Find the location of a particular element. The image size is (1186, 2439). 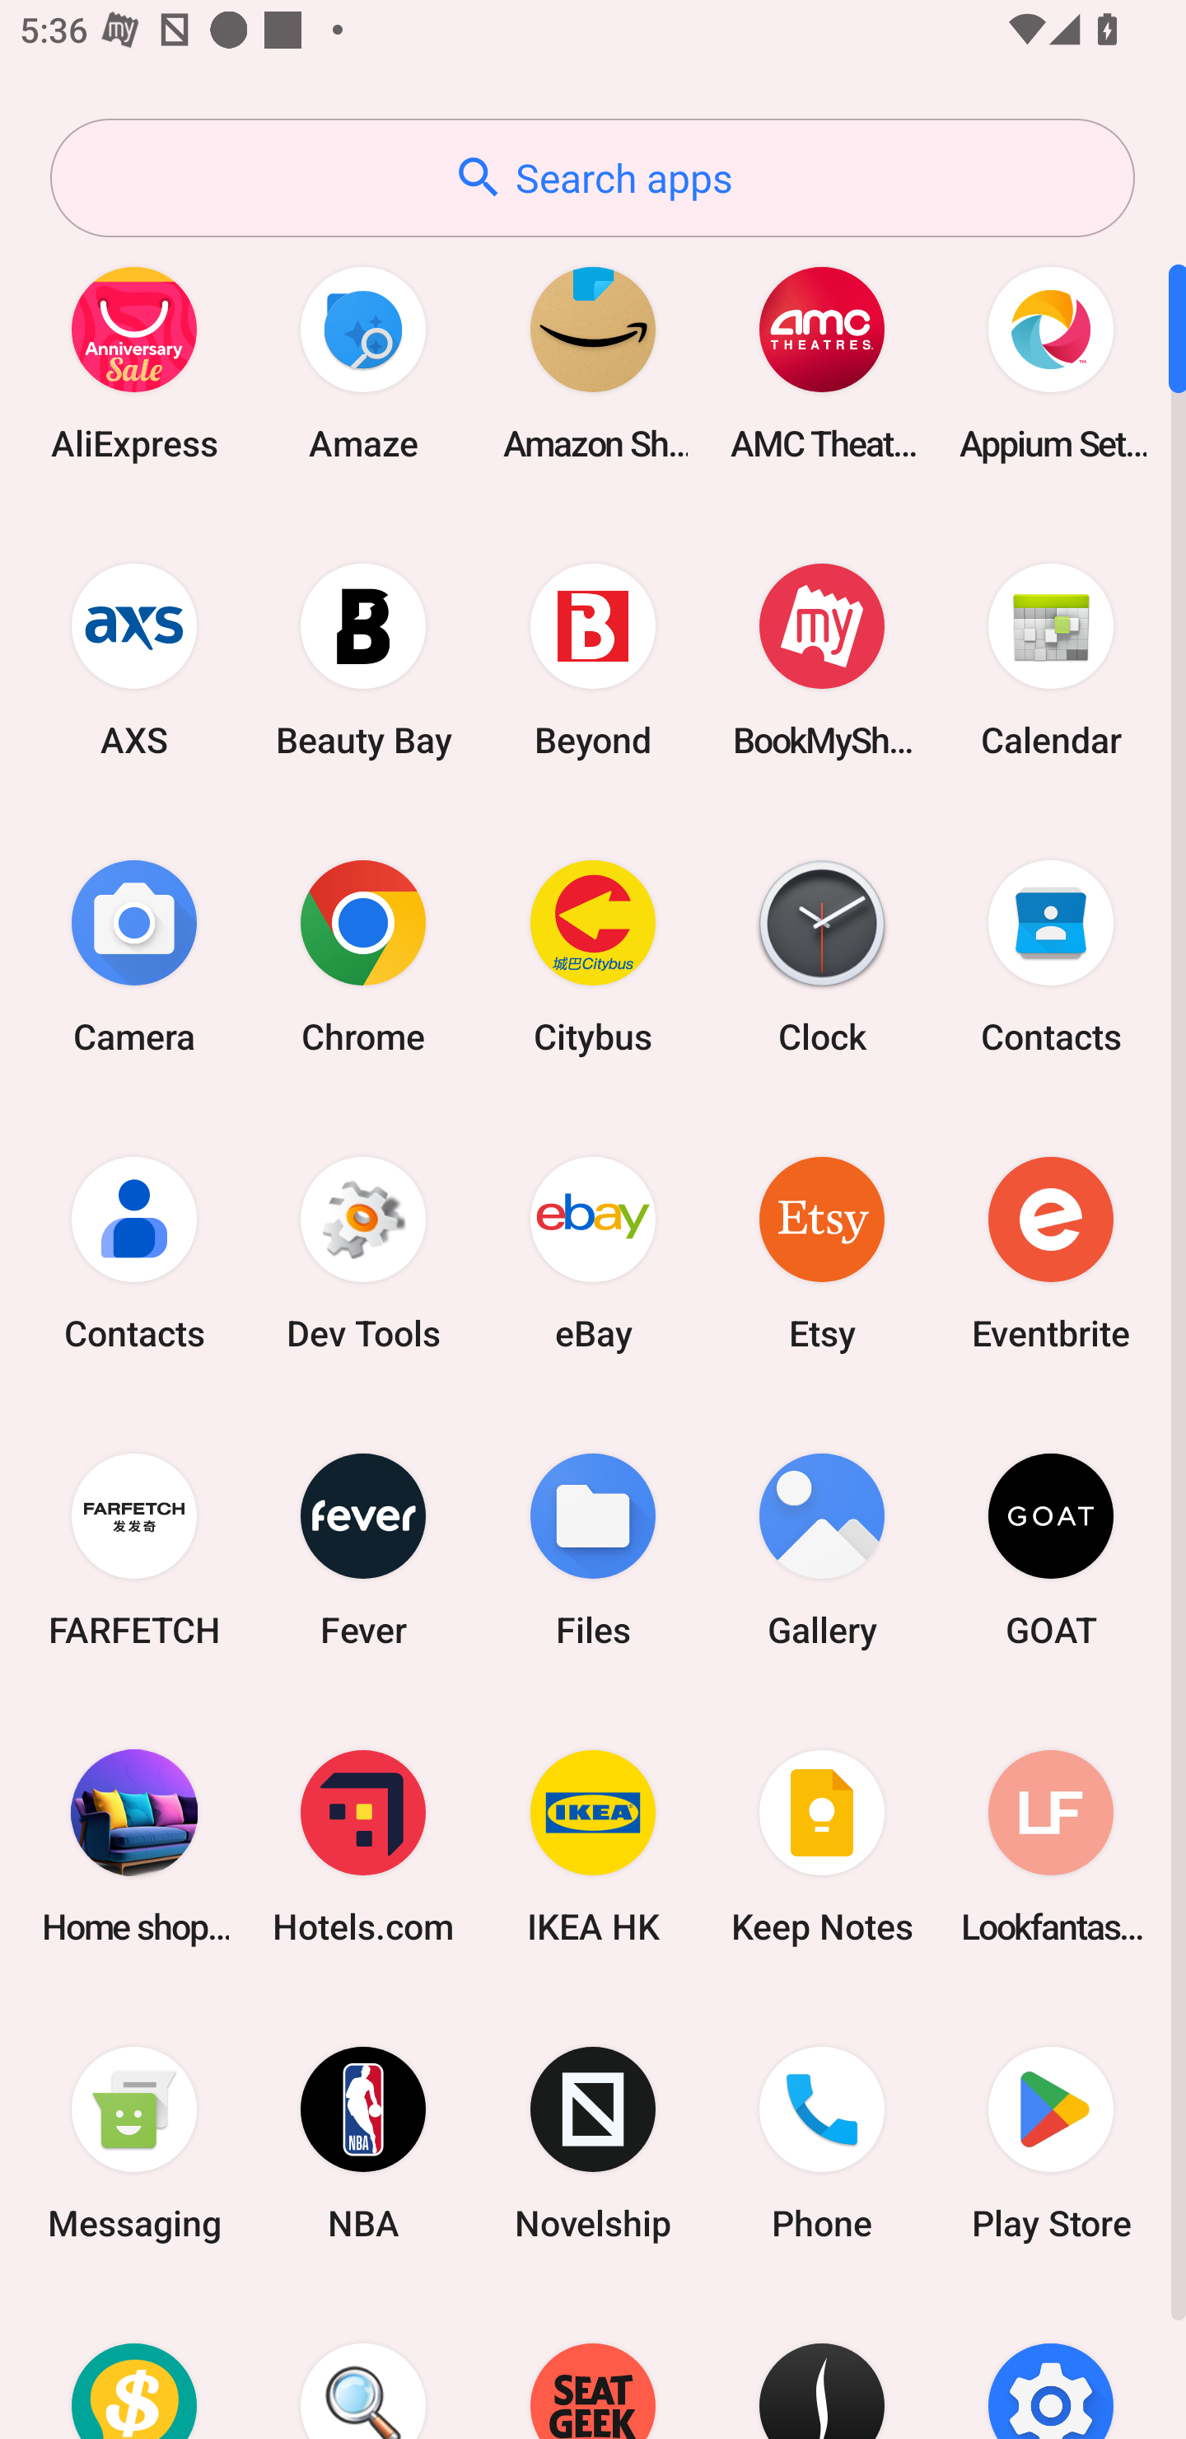

  Search apps is located at coordinates (592, 178).